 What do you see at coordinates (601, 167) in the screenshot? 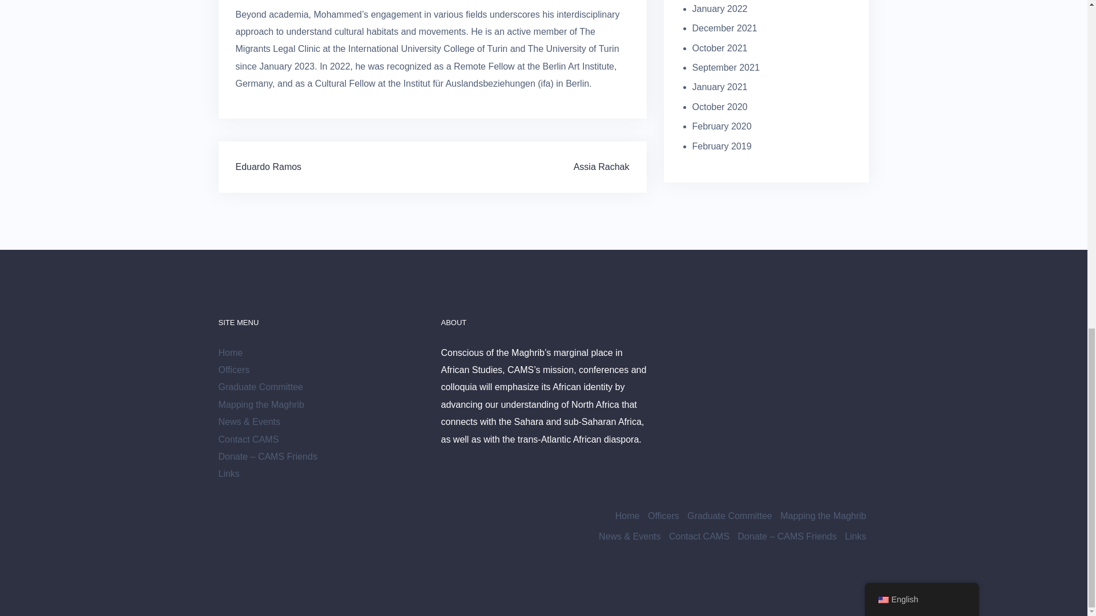
I see `Assia Rachak` at bounding box center [601, 167].